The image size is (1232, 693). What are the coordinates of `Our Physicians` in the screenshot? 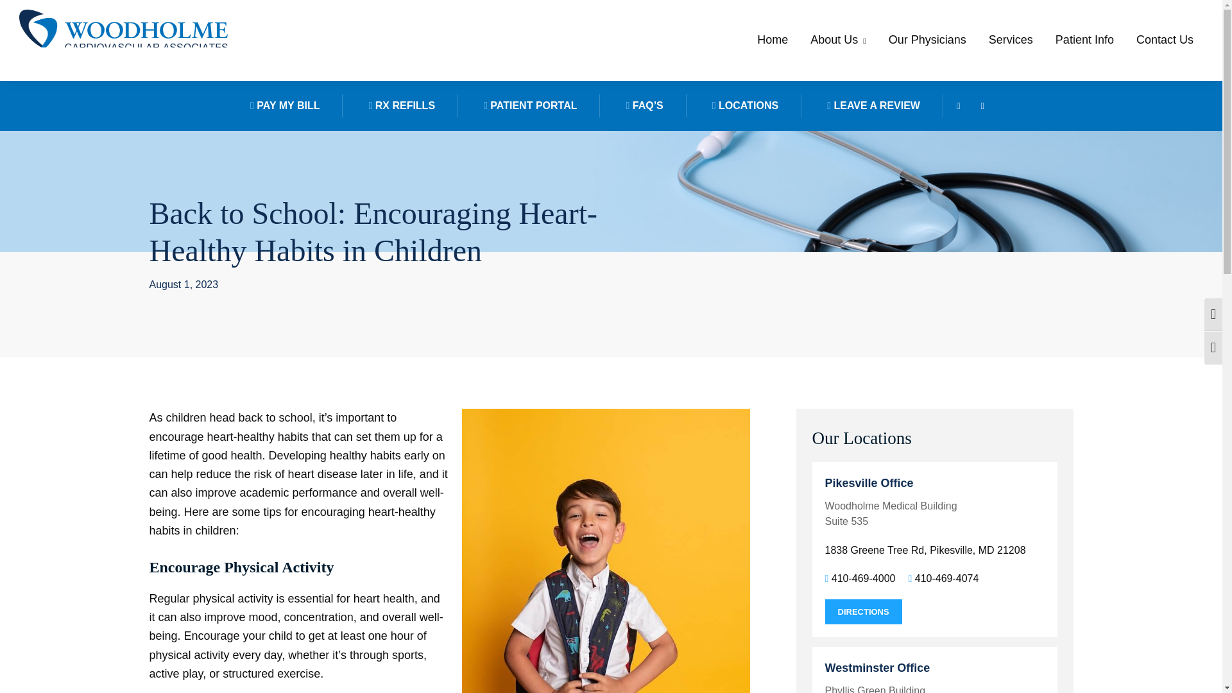 It's located at (927, 40).